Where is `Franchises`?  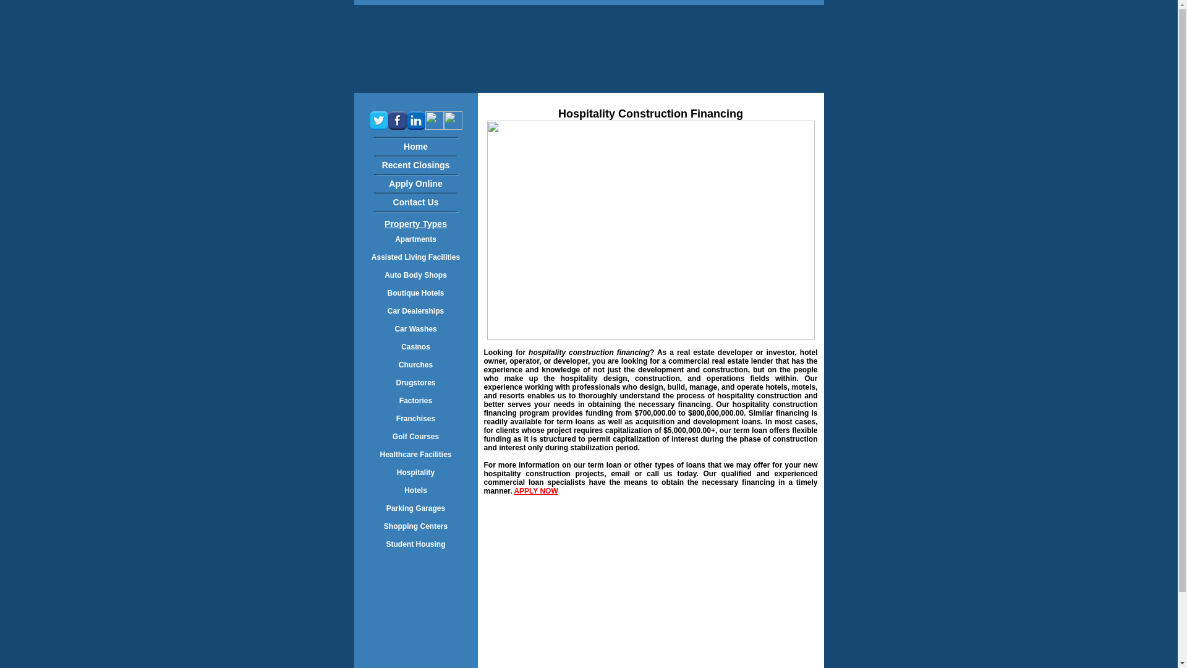
Franchises is located at coordinates (415, 418).